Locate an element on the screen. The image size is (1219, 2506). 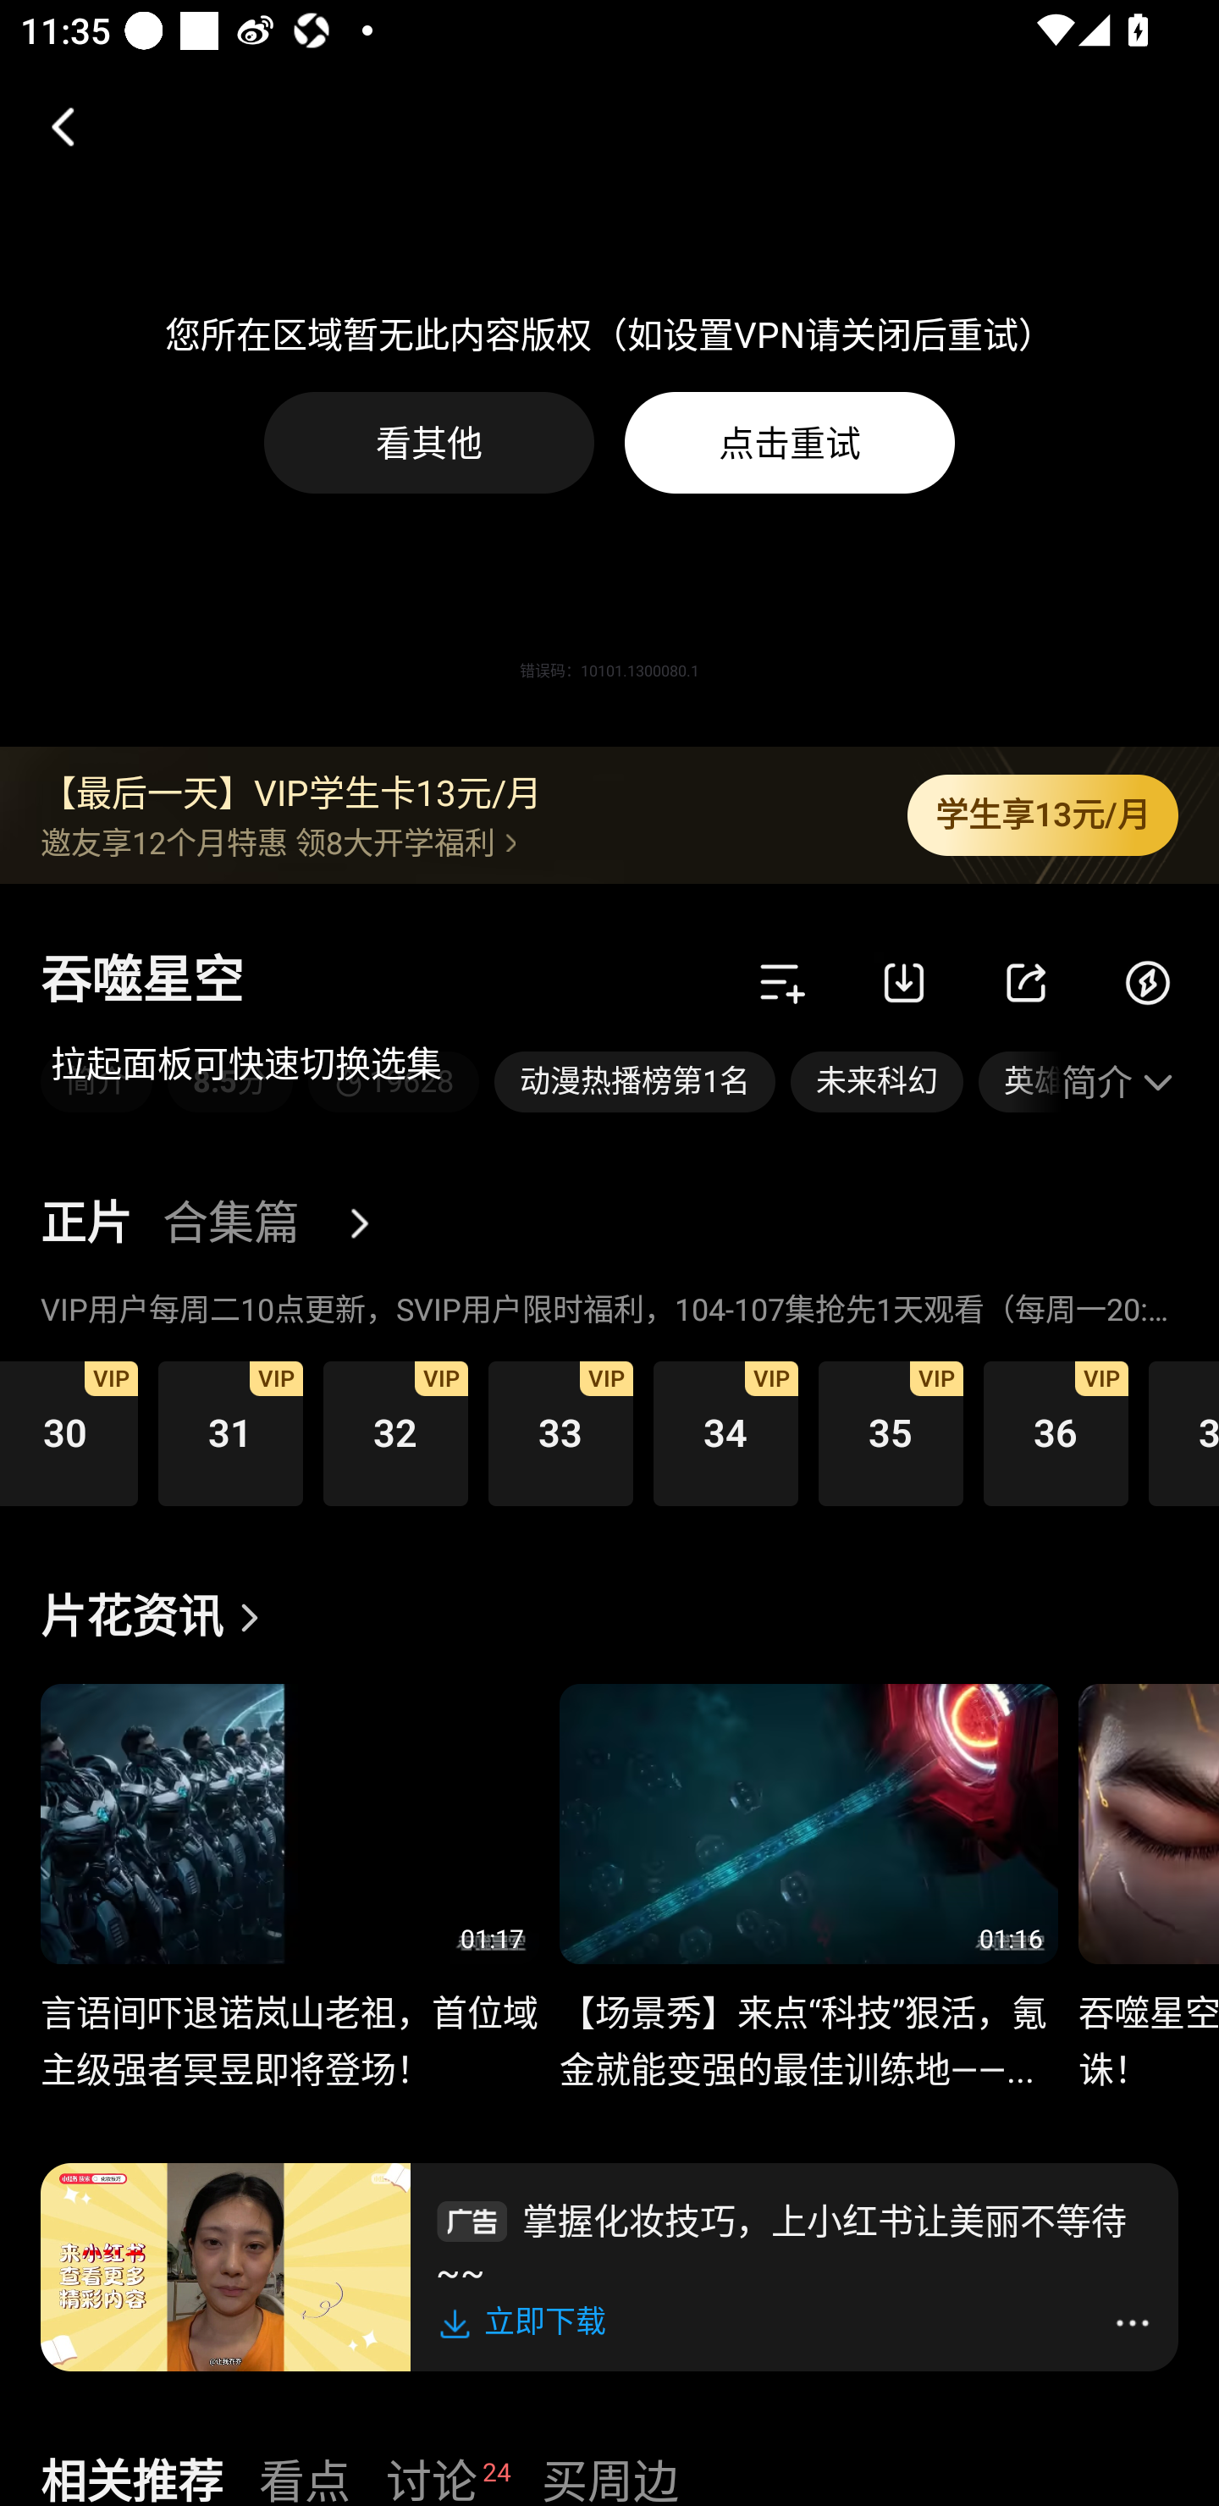
简介 简介,链接 is located at coordinates (97, 1082).